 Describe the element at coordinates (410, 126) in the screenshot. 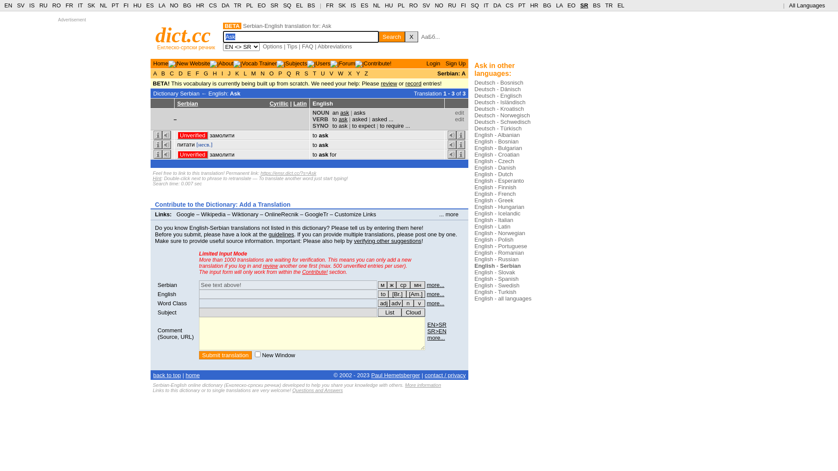

I see `... ` at that location.